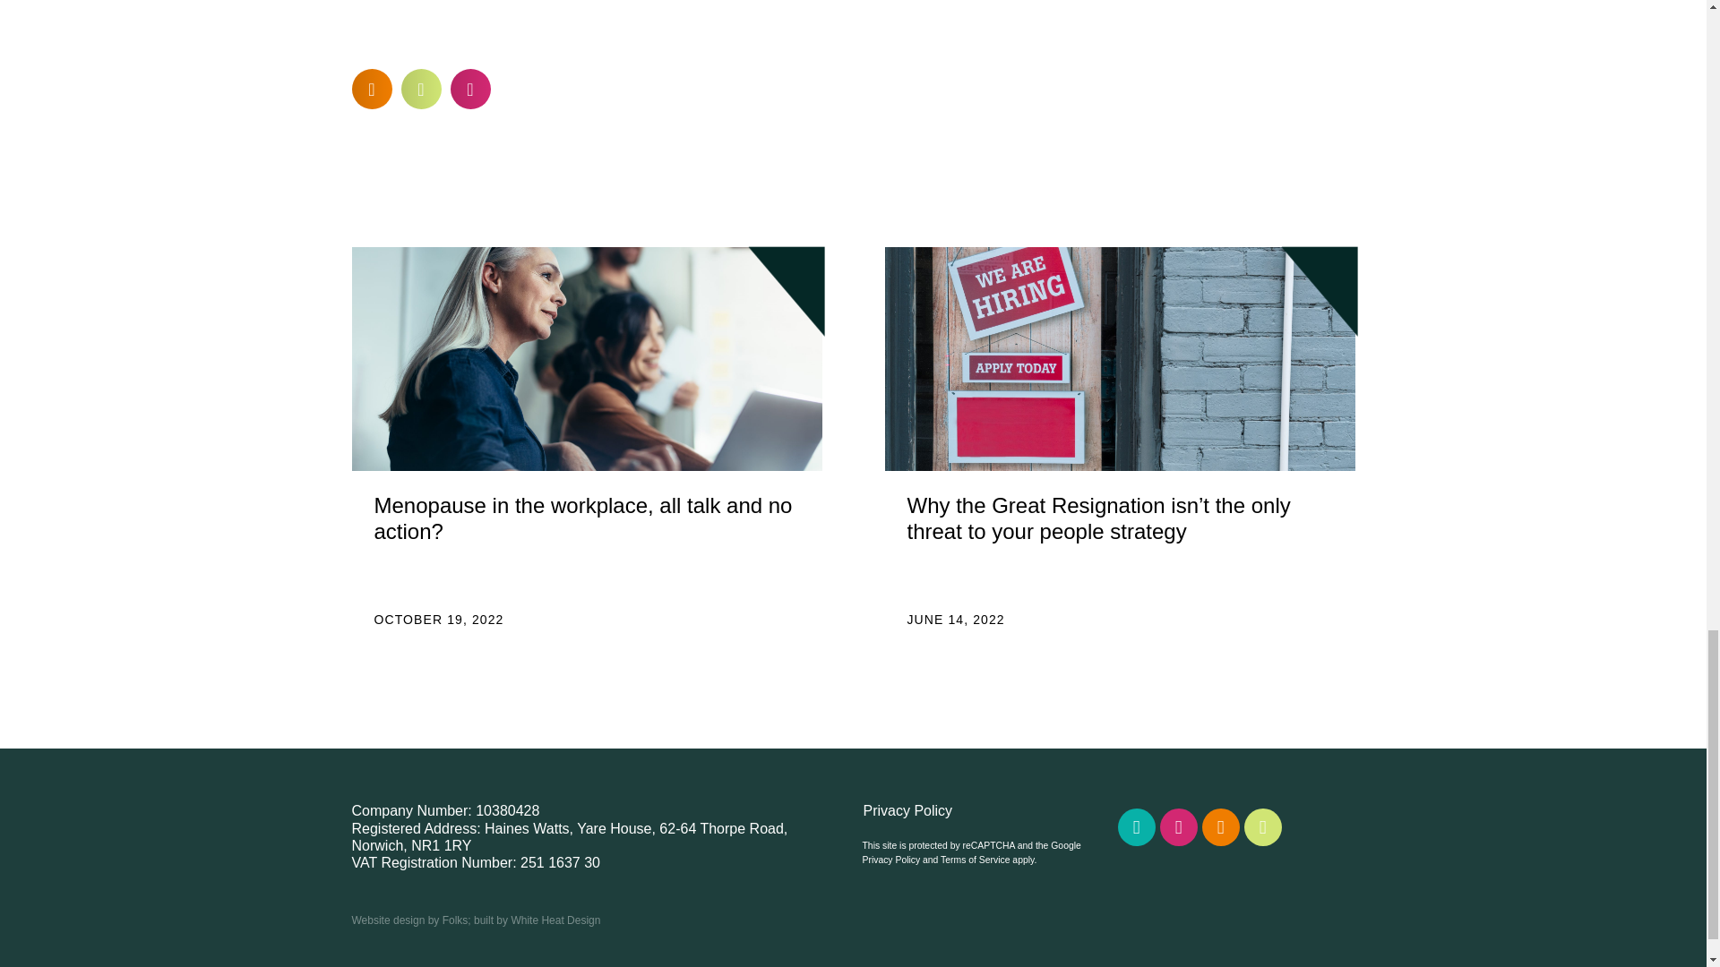 Image resolution: width=1720 pixels, height=967 pixels. I want to click on Folks, so click(455, 920).